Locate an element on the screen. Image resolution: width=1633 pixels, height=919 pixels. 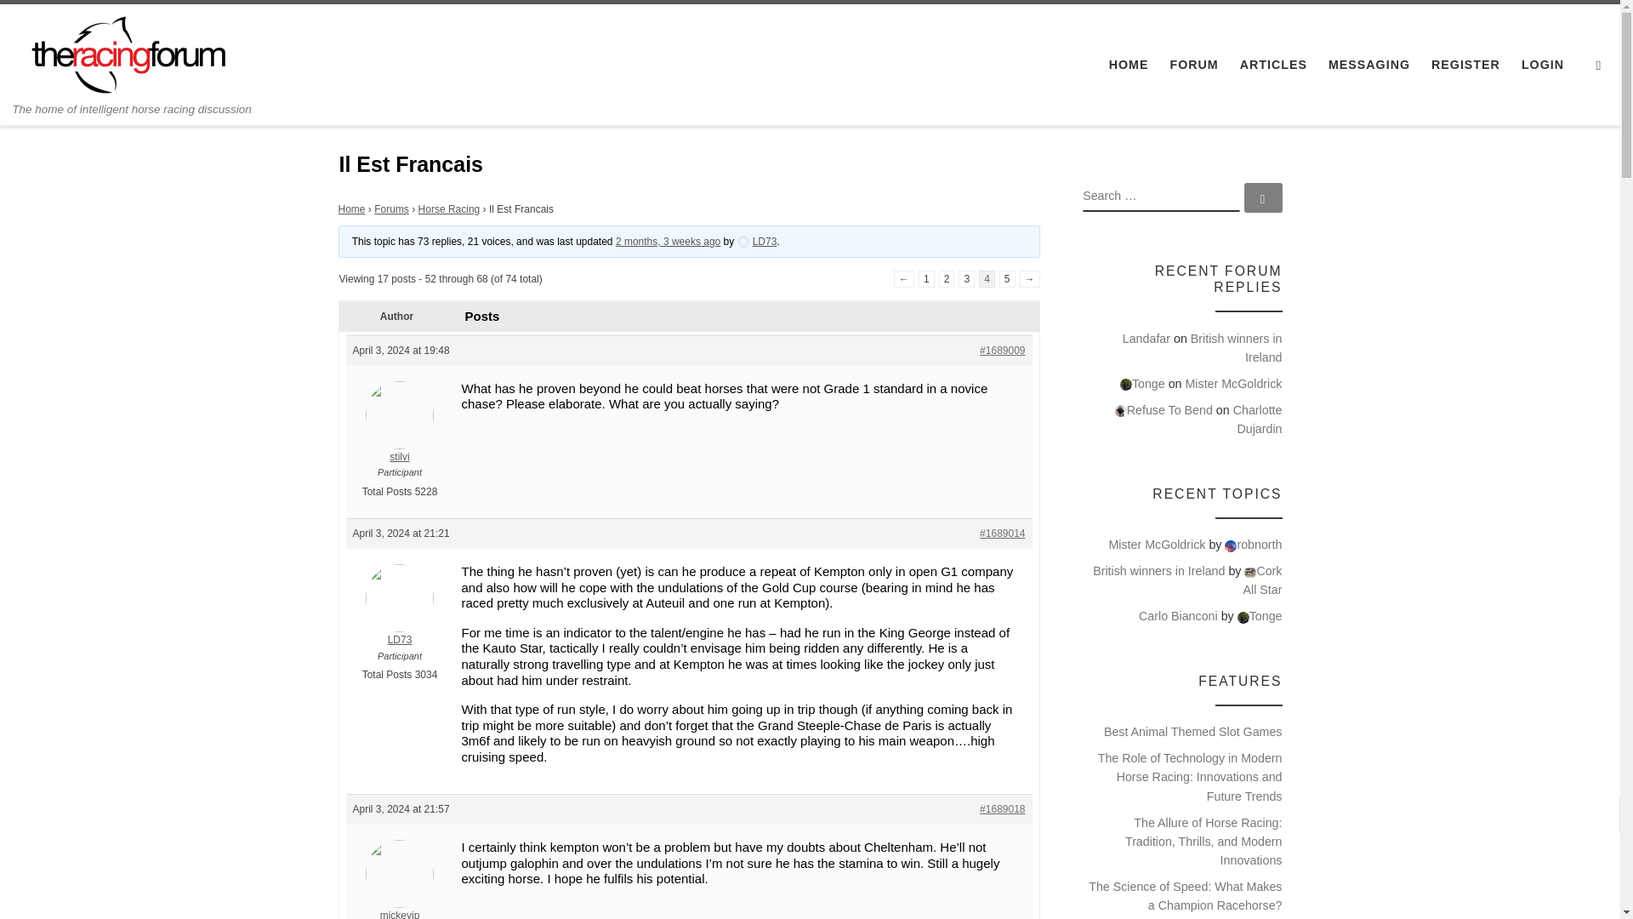
Horse Racing is located at coordinates (449, 208).